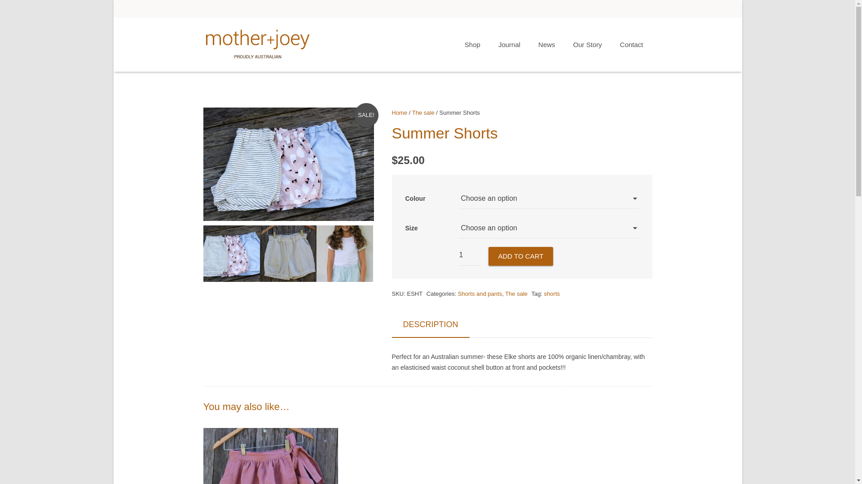  What do you see at coordinates (288, 164) in the screenshot?
I see `sshorts` at bounding box center [288, 164].